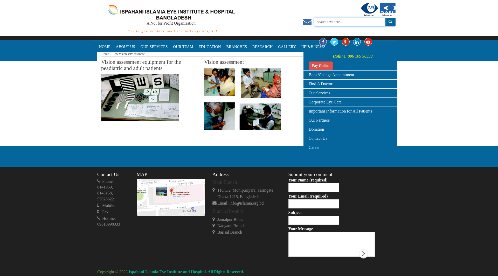 The width and height of the screenshot is (498, 280). I want to click on Our Partners, so click(319, 120).